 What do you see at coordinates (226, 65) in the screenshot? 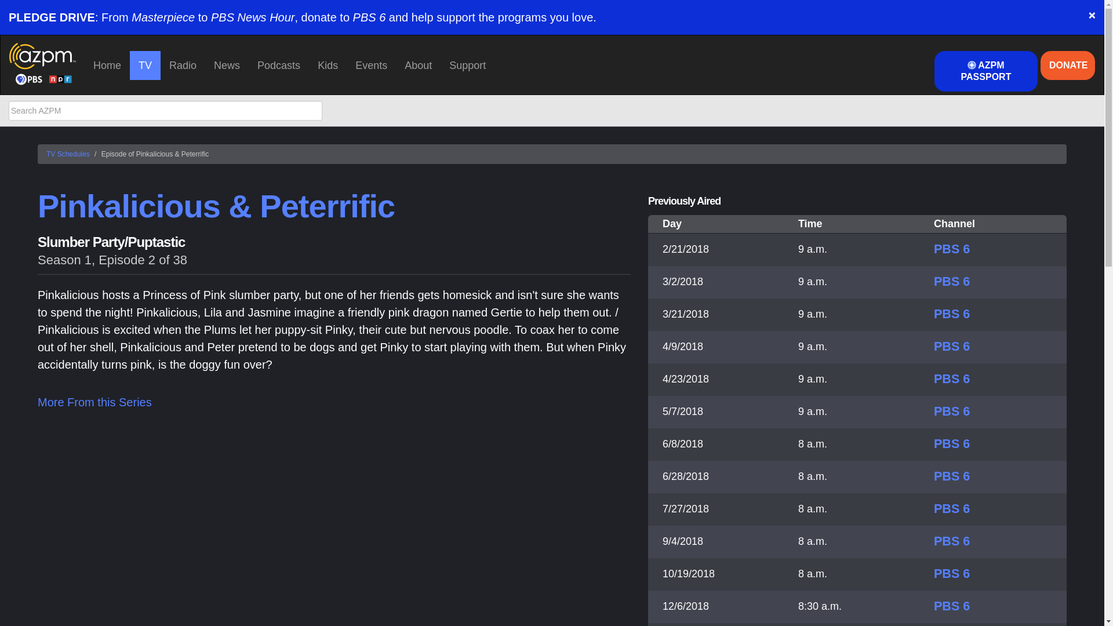
I see `News` at bounding box center [226, 65].